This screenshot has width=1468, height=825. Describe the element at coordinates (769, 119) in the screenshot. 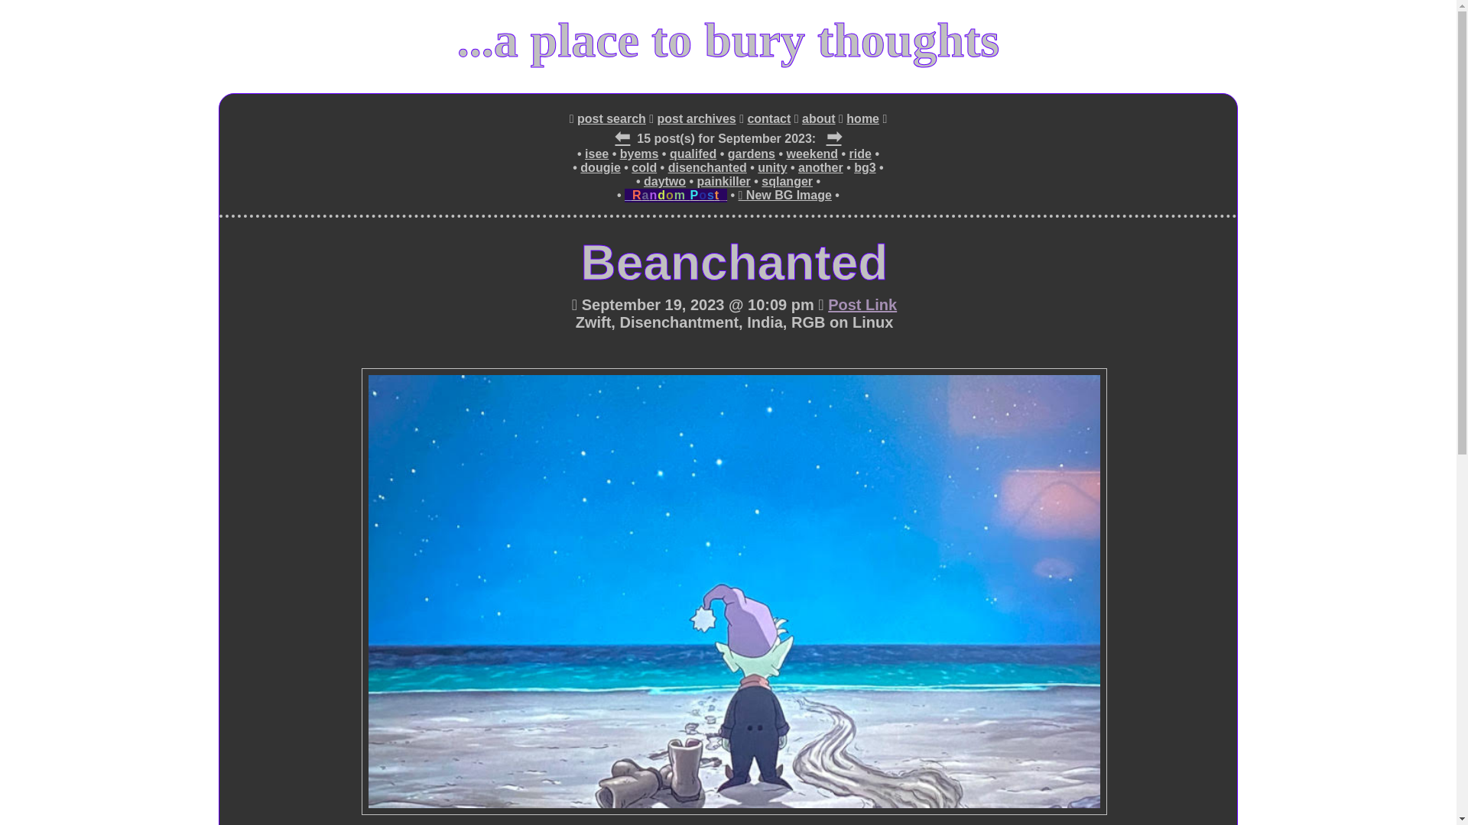

I see `contact` at that location.